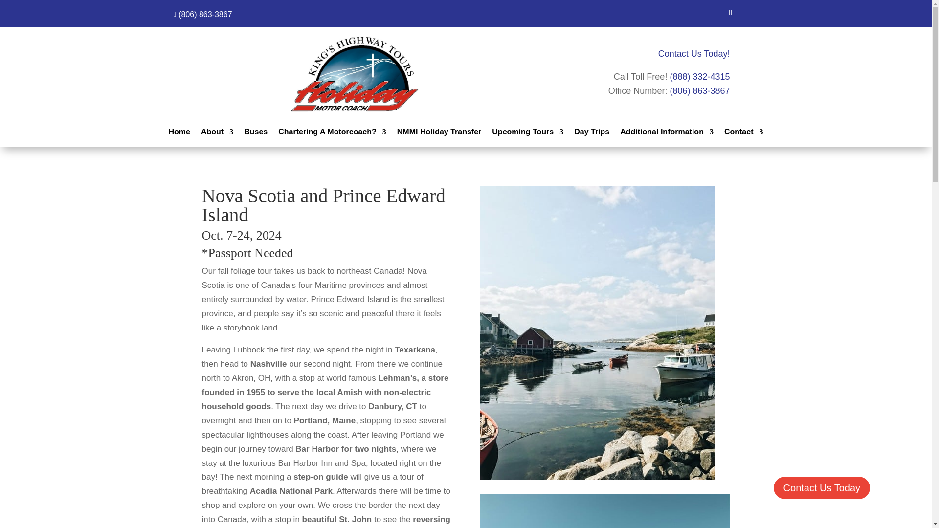 Image resolution: width=939 pixels, height=528 pixels. Describe the element at coordinates (354, 74) in the screenshot. I see `New Logo` at that location.